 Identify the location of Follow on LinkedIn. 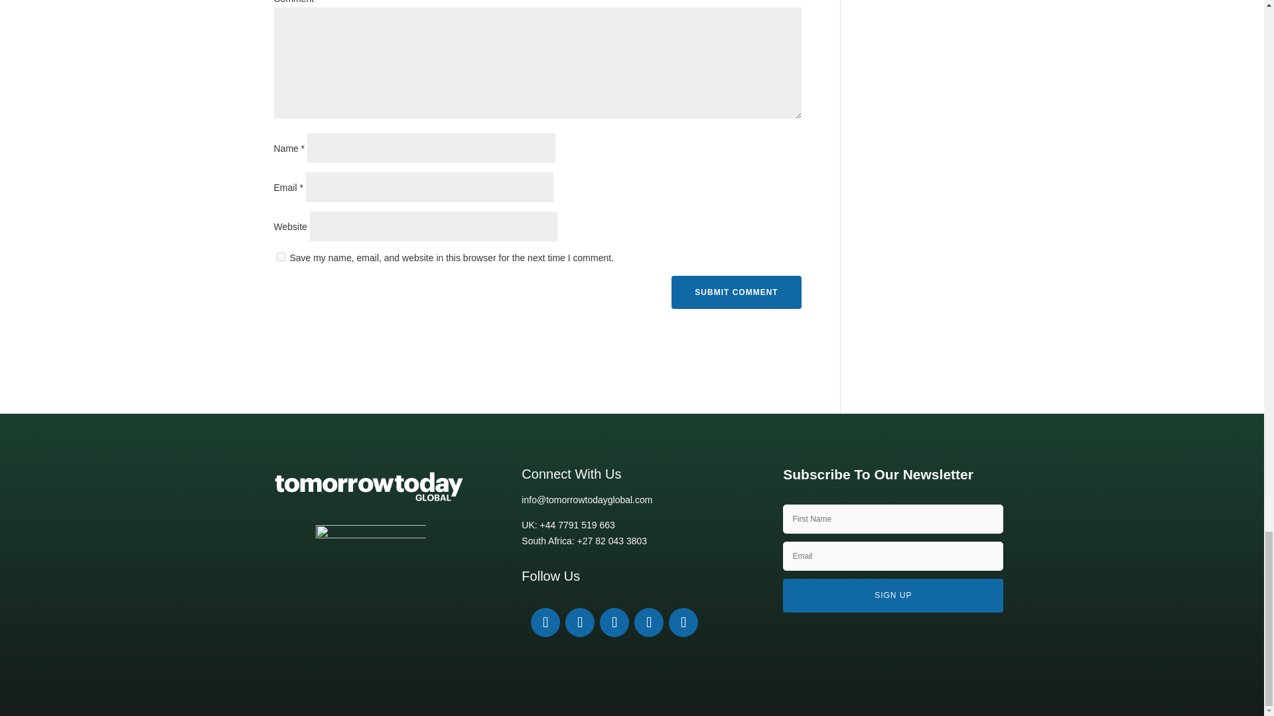
(545, 622).